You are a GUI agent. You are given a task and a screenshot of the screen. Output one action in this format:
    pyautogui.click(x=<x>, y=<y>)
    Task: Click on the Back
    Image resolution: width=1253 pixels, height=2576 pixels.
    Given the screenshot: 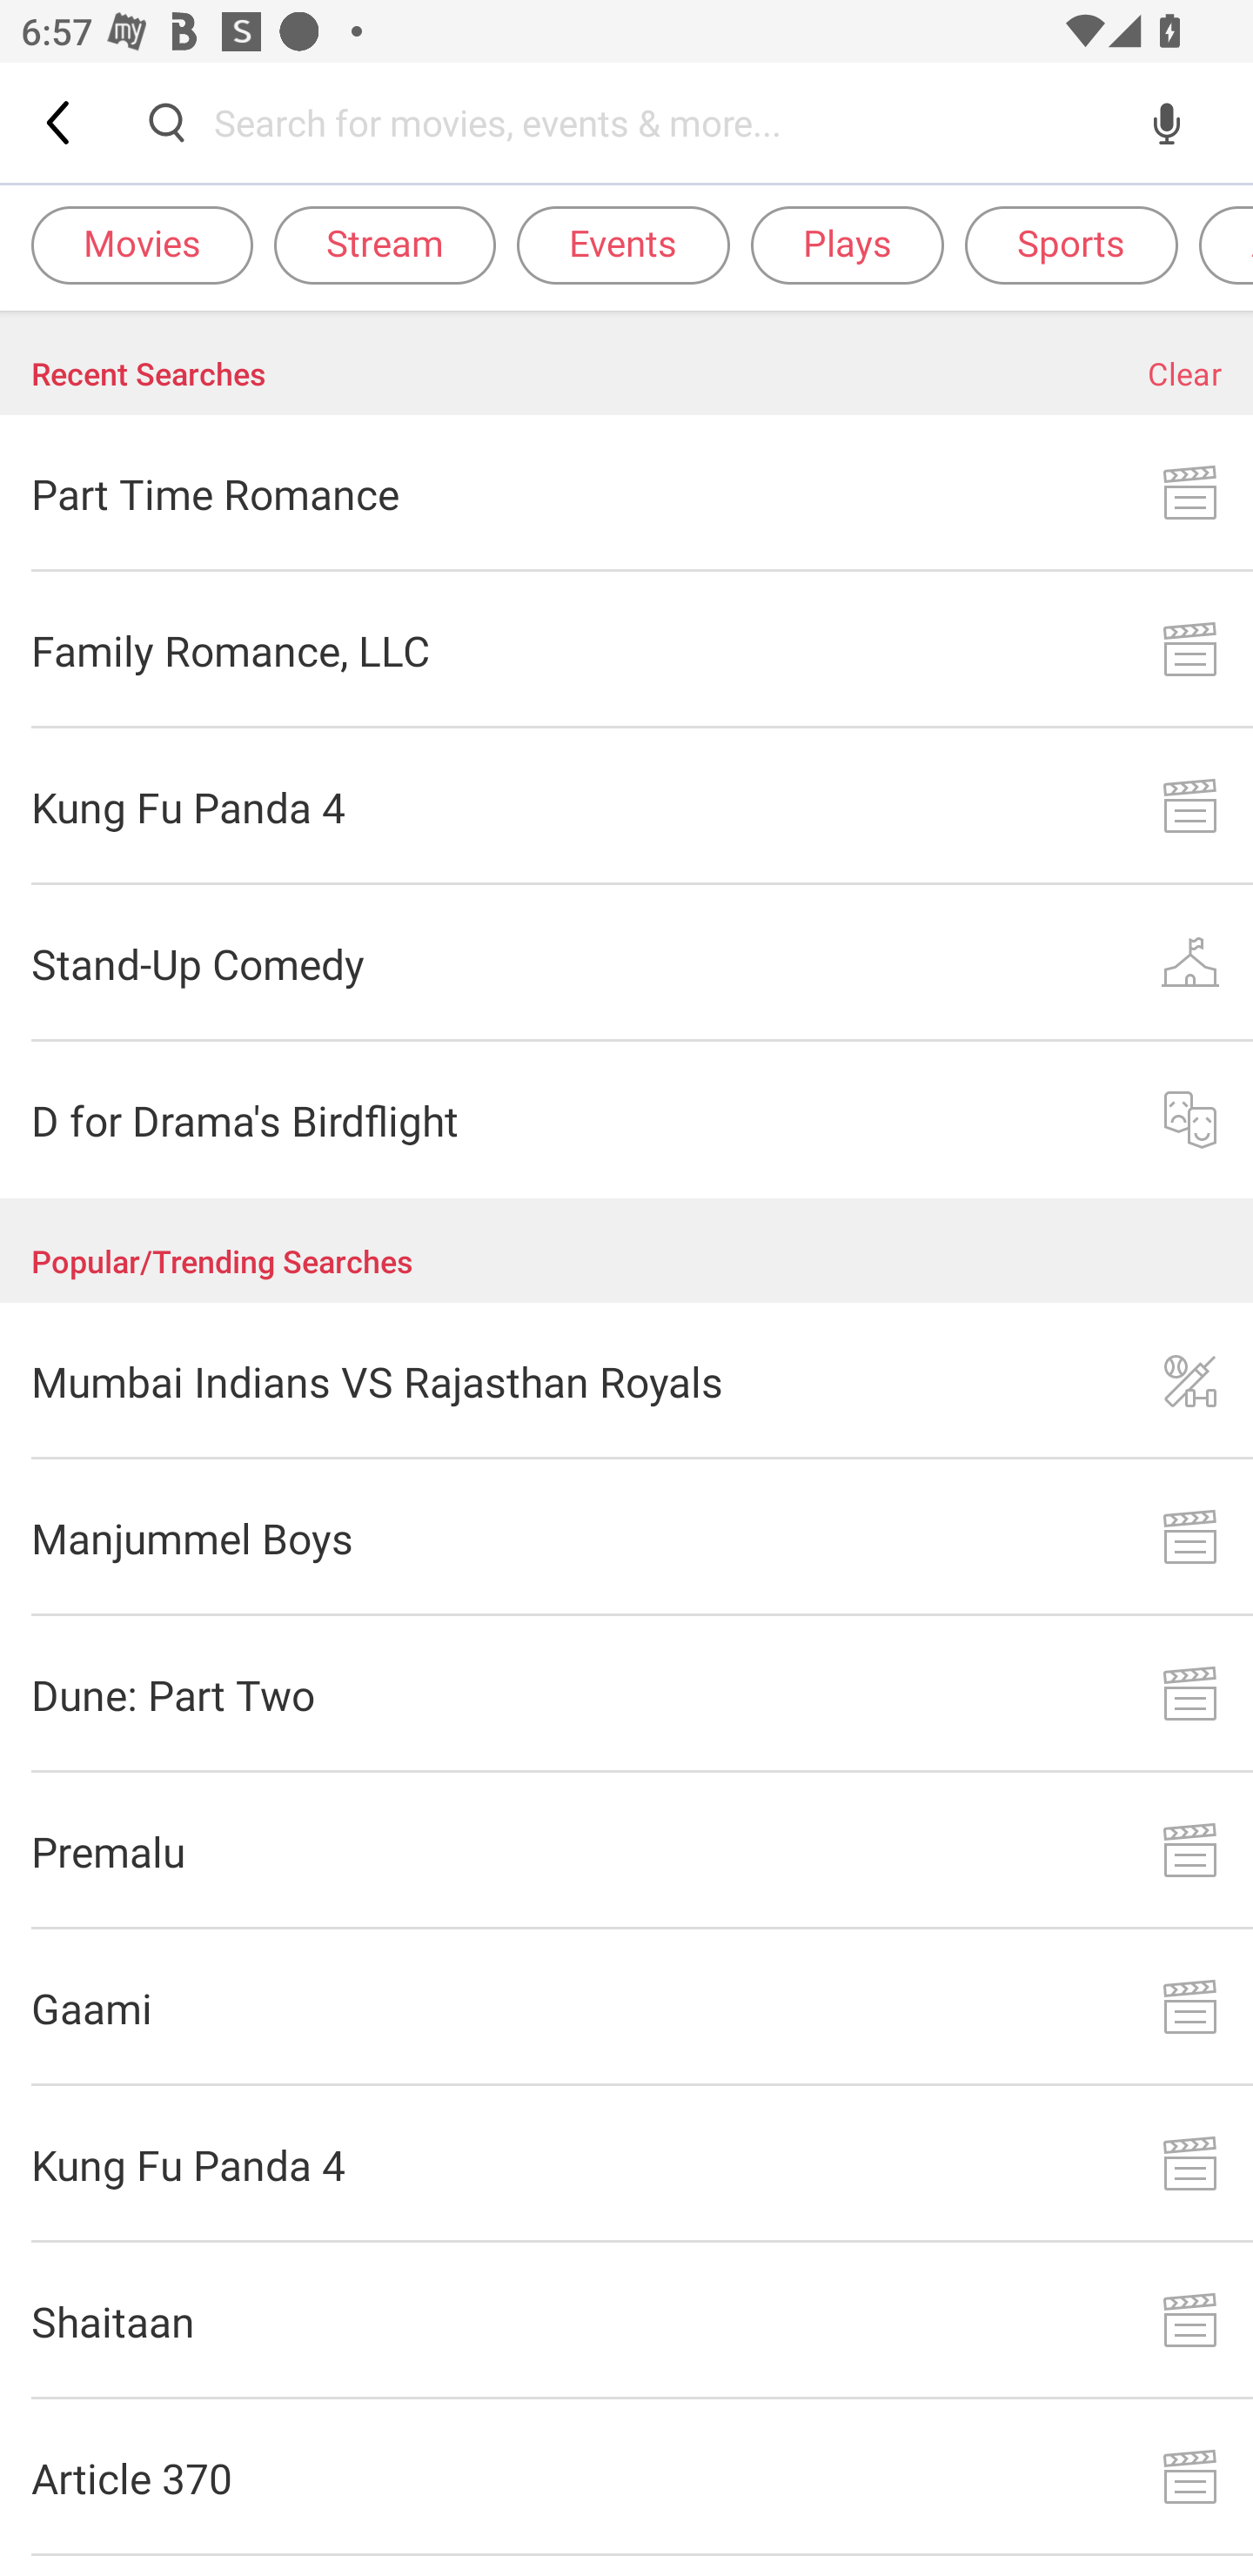 What is the action you would take?
    pyautogui.click(x=60, y=122)
    